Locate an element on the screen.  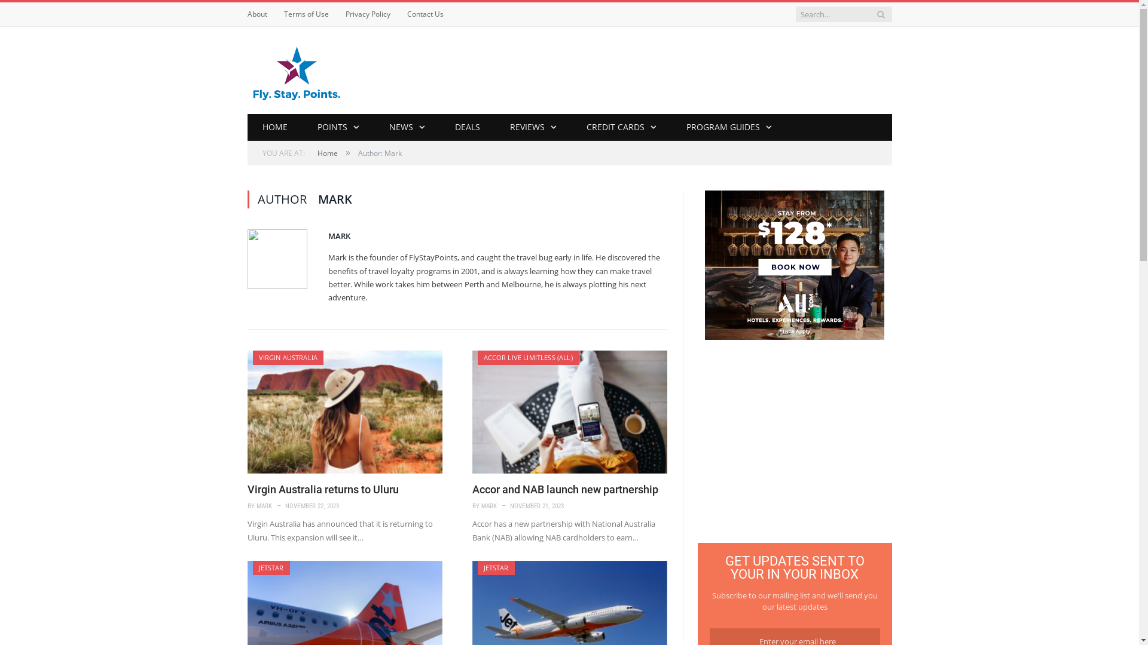
Virgin Australia returns to Uluru is located at coordinates (345, 412).